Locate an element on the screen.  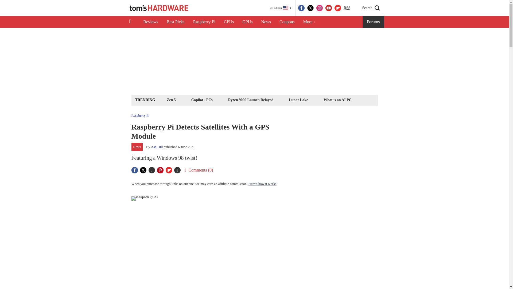
Coupons is located at coordinates (287, 22).